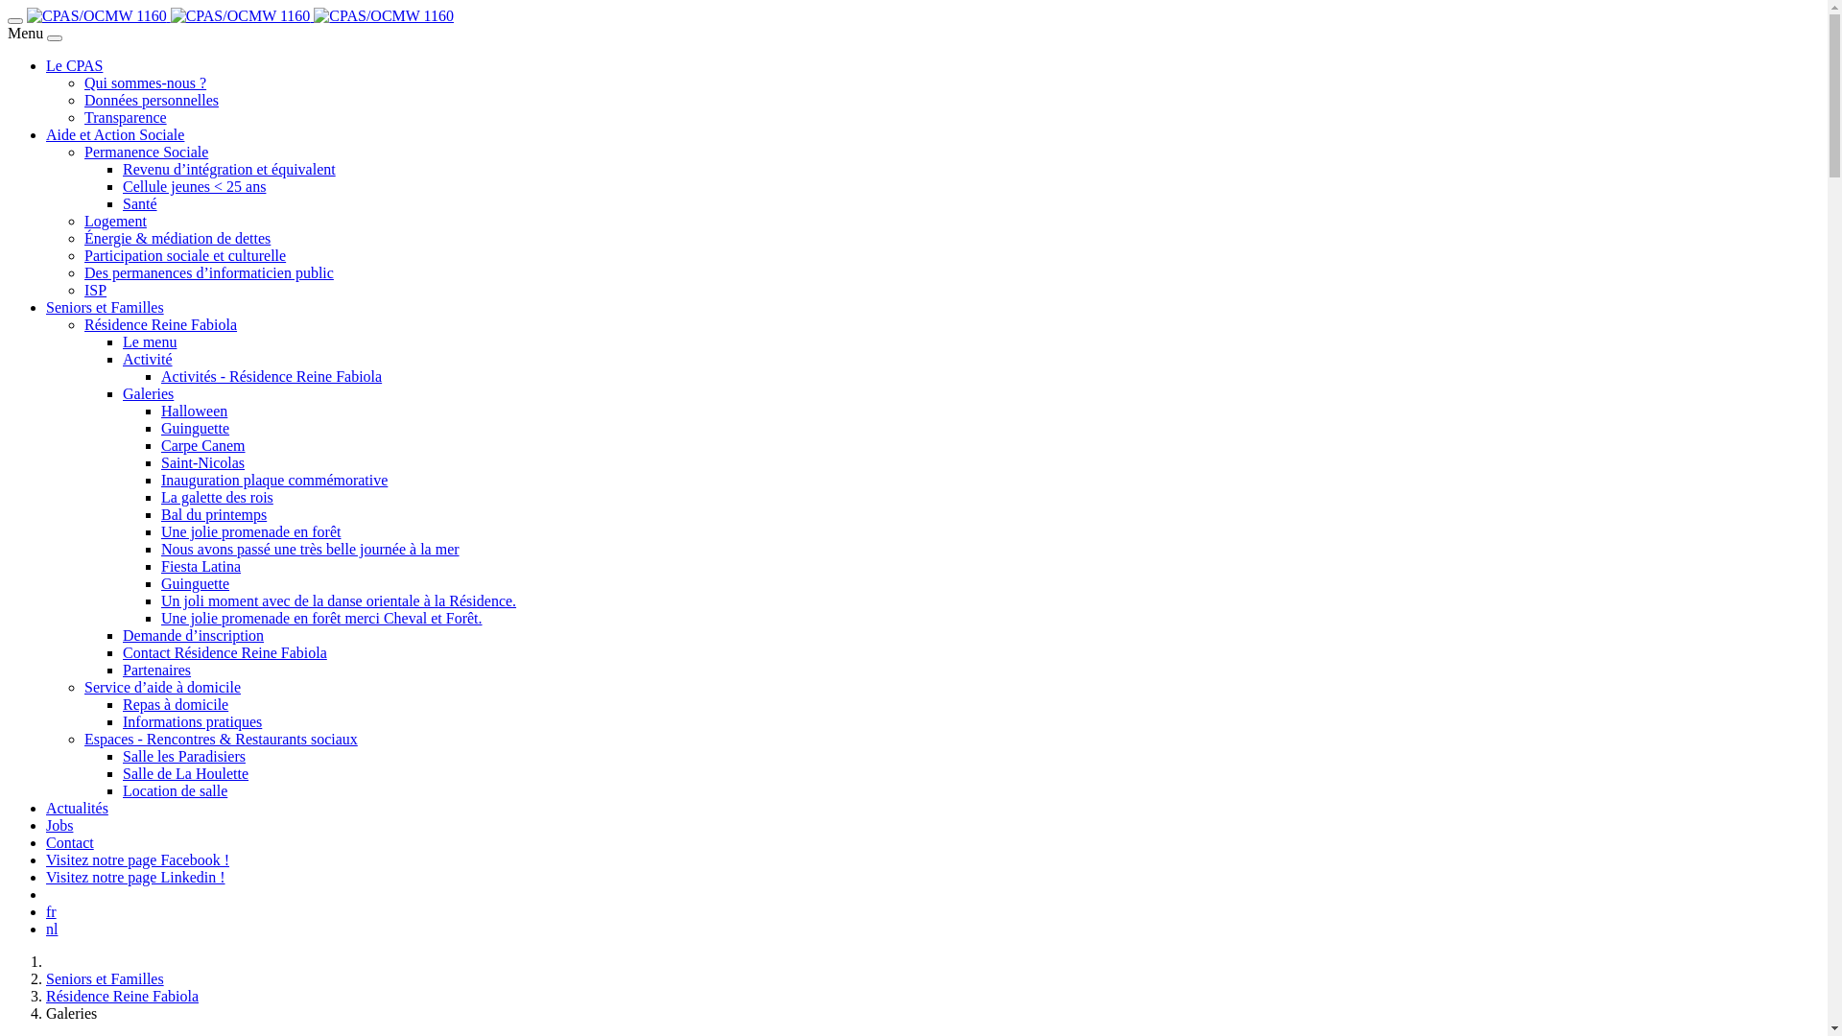 The height and width of the screenshot is (1036, 1842). I want to click on Contact, so click(70, 842).